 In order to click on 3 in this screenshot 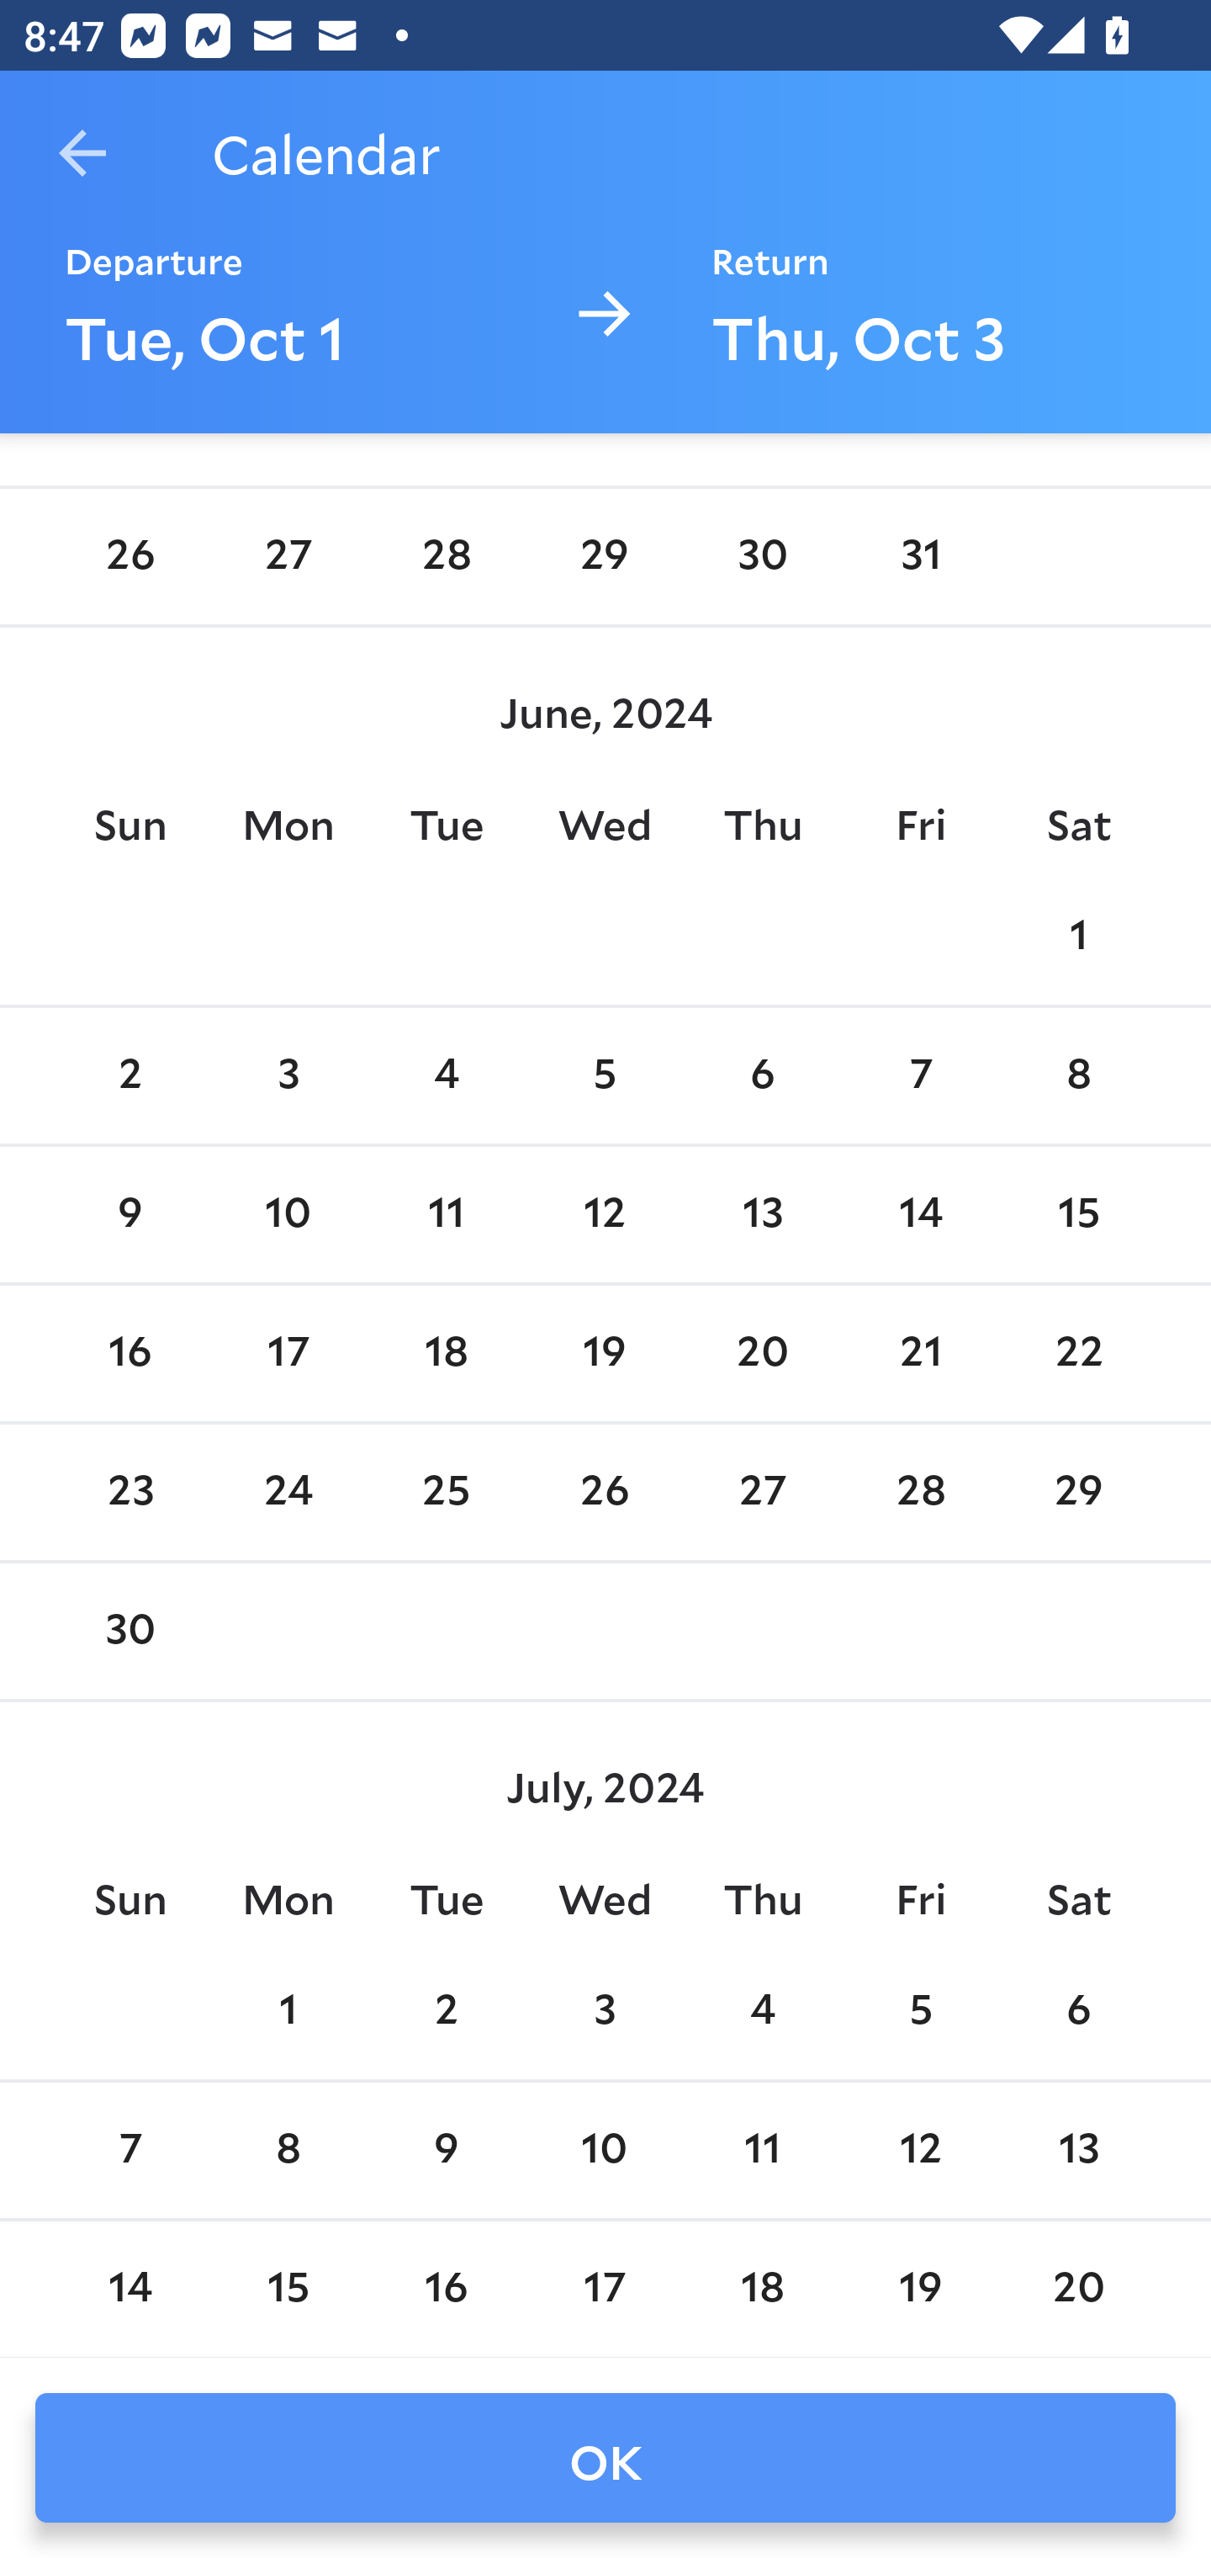, I will do `click(605, 2011)`.